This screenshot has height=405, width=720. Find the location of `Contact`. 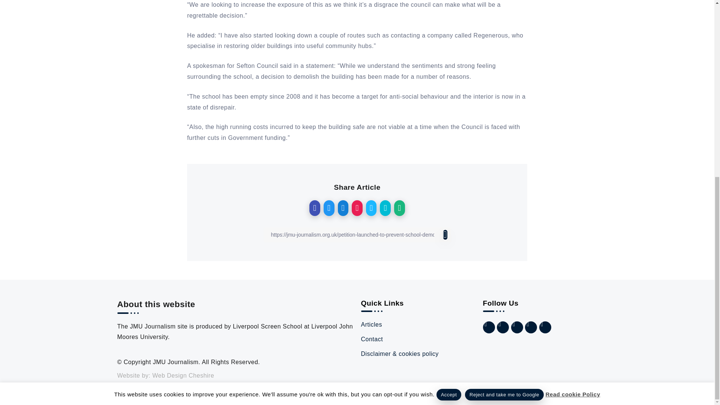

Contact is located at coordinates (418, 340).